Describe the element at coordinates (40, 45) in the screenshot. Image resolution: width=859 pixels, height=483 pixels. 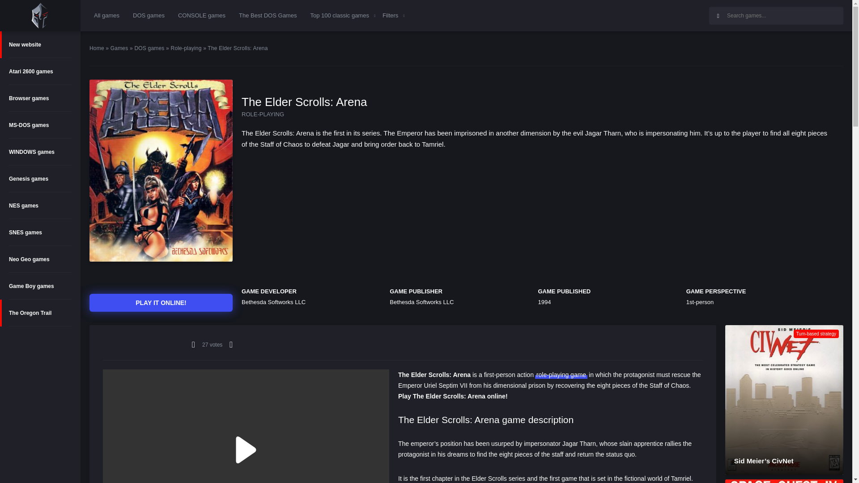
I see `New website` at that location.